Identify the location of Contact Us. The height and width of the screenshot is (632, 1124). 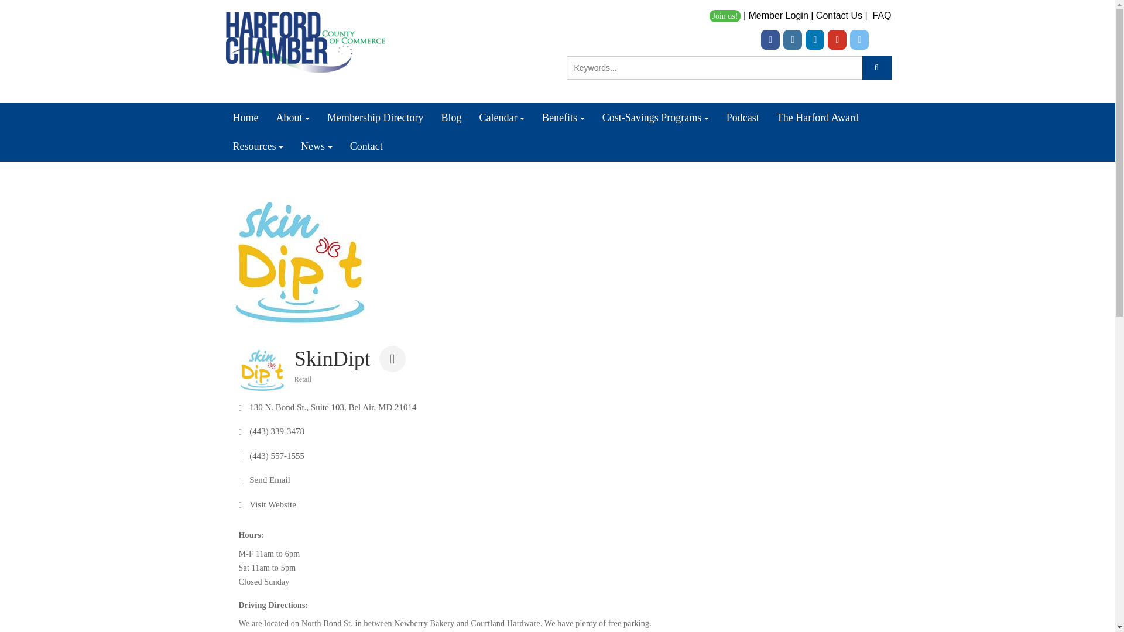
(838, 15).